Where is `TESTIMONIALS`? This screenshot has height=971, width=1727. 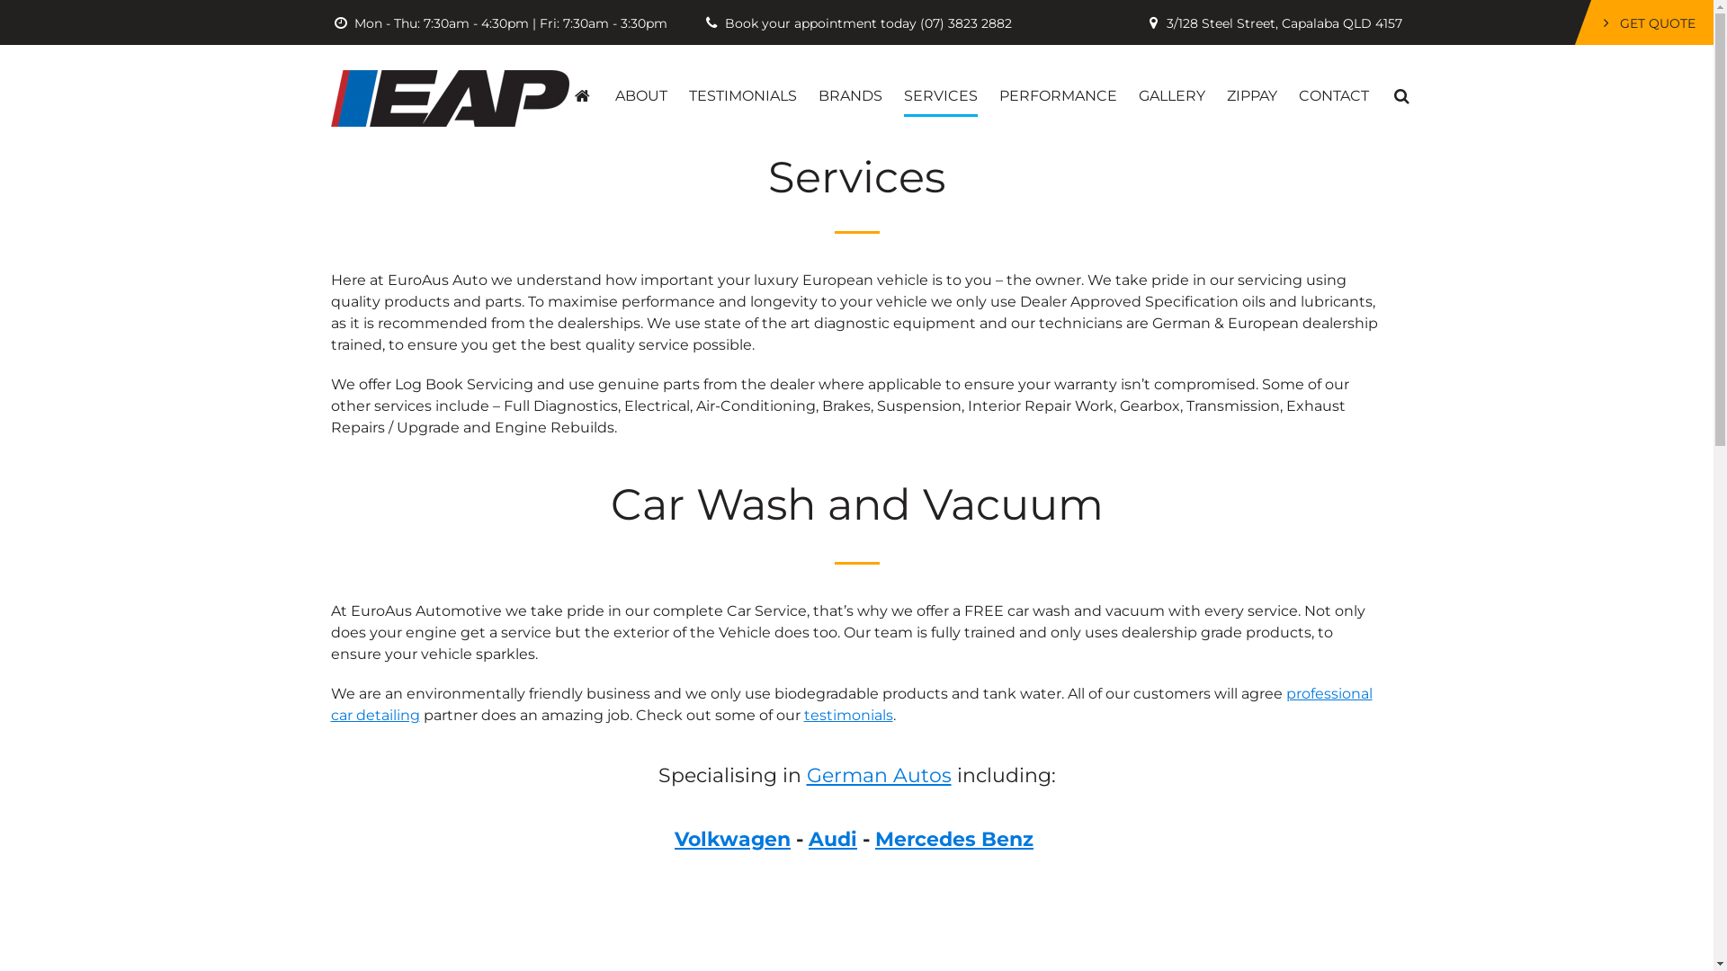
TESTIMONIALS is located at coordinates (743, 81).